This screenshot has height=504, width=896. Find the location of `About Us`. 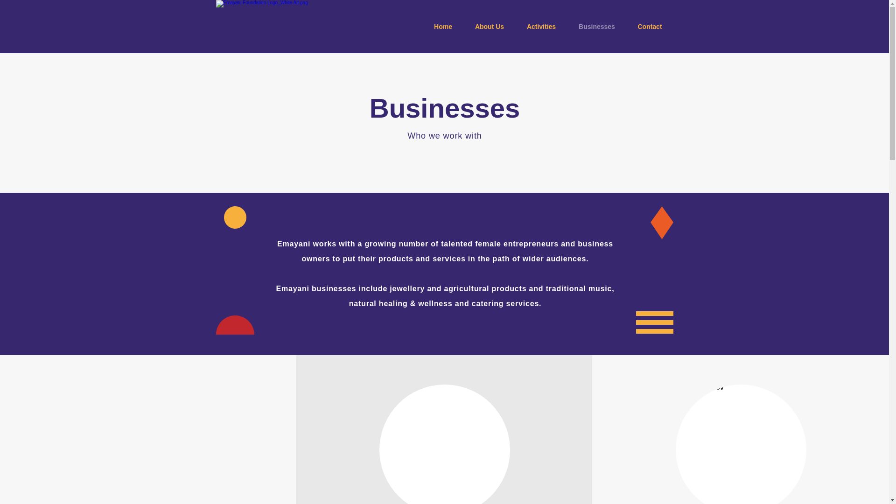

About Us is located at coordinates (490, 27).